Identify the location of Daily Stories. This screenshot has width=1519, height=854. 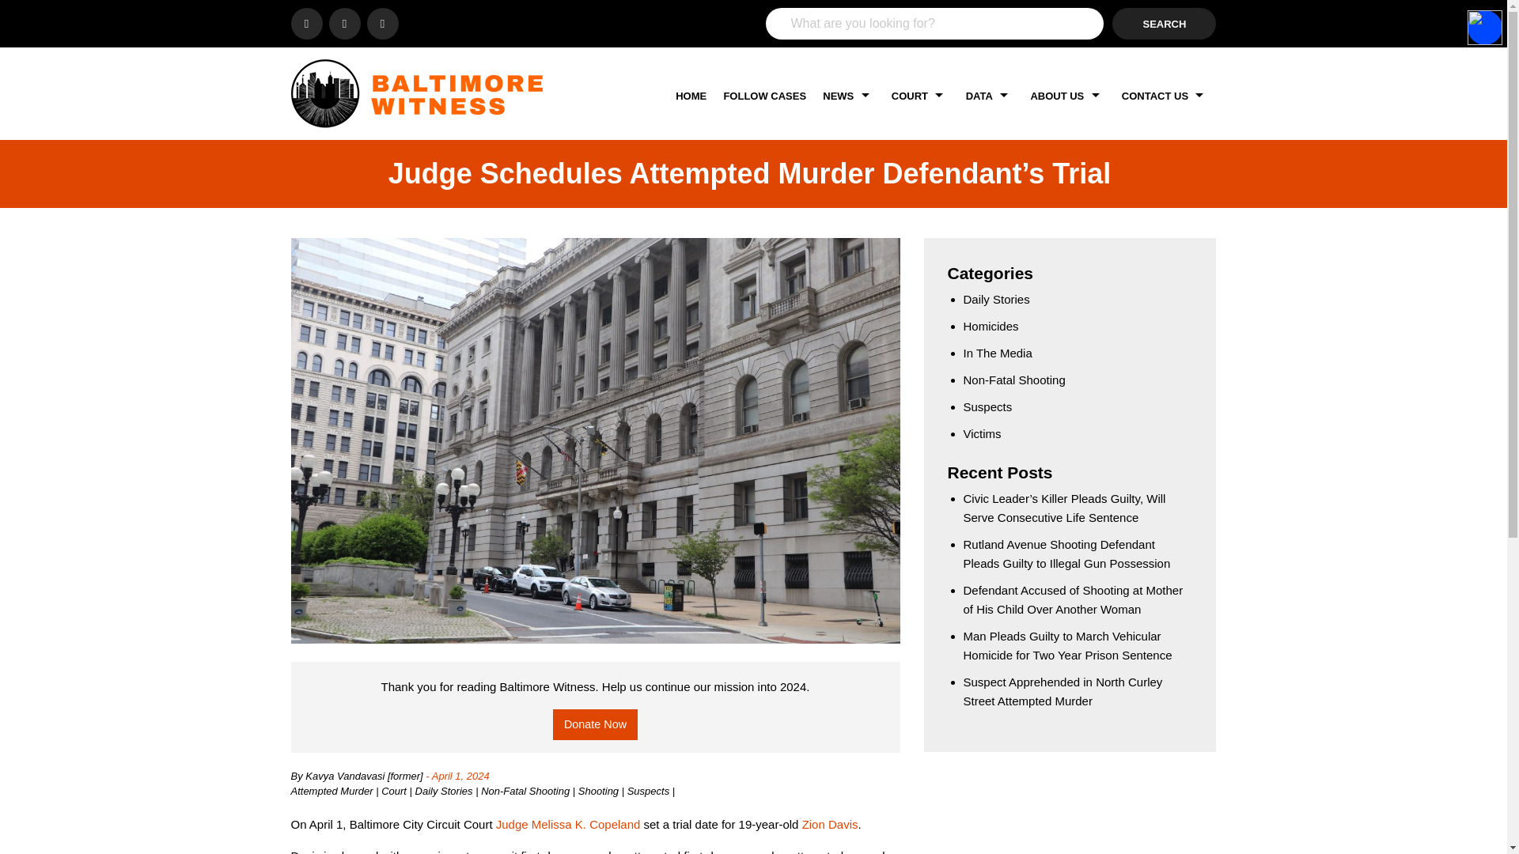
(445, 791).